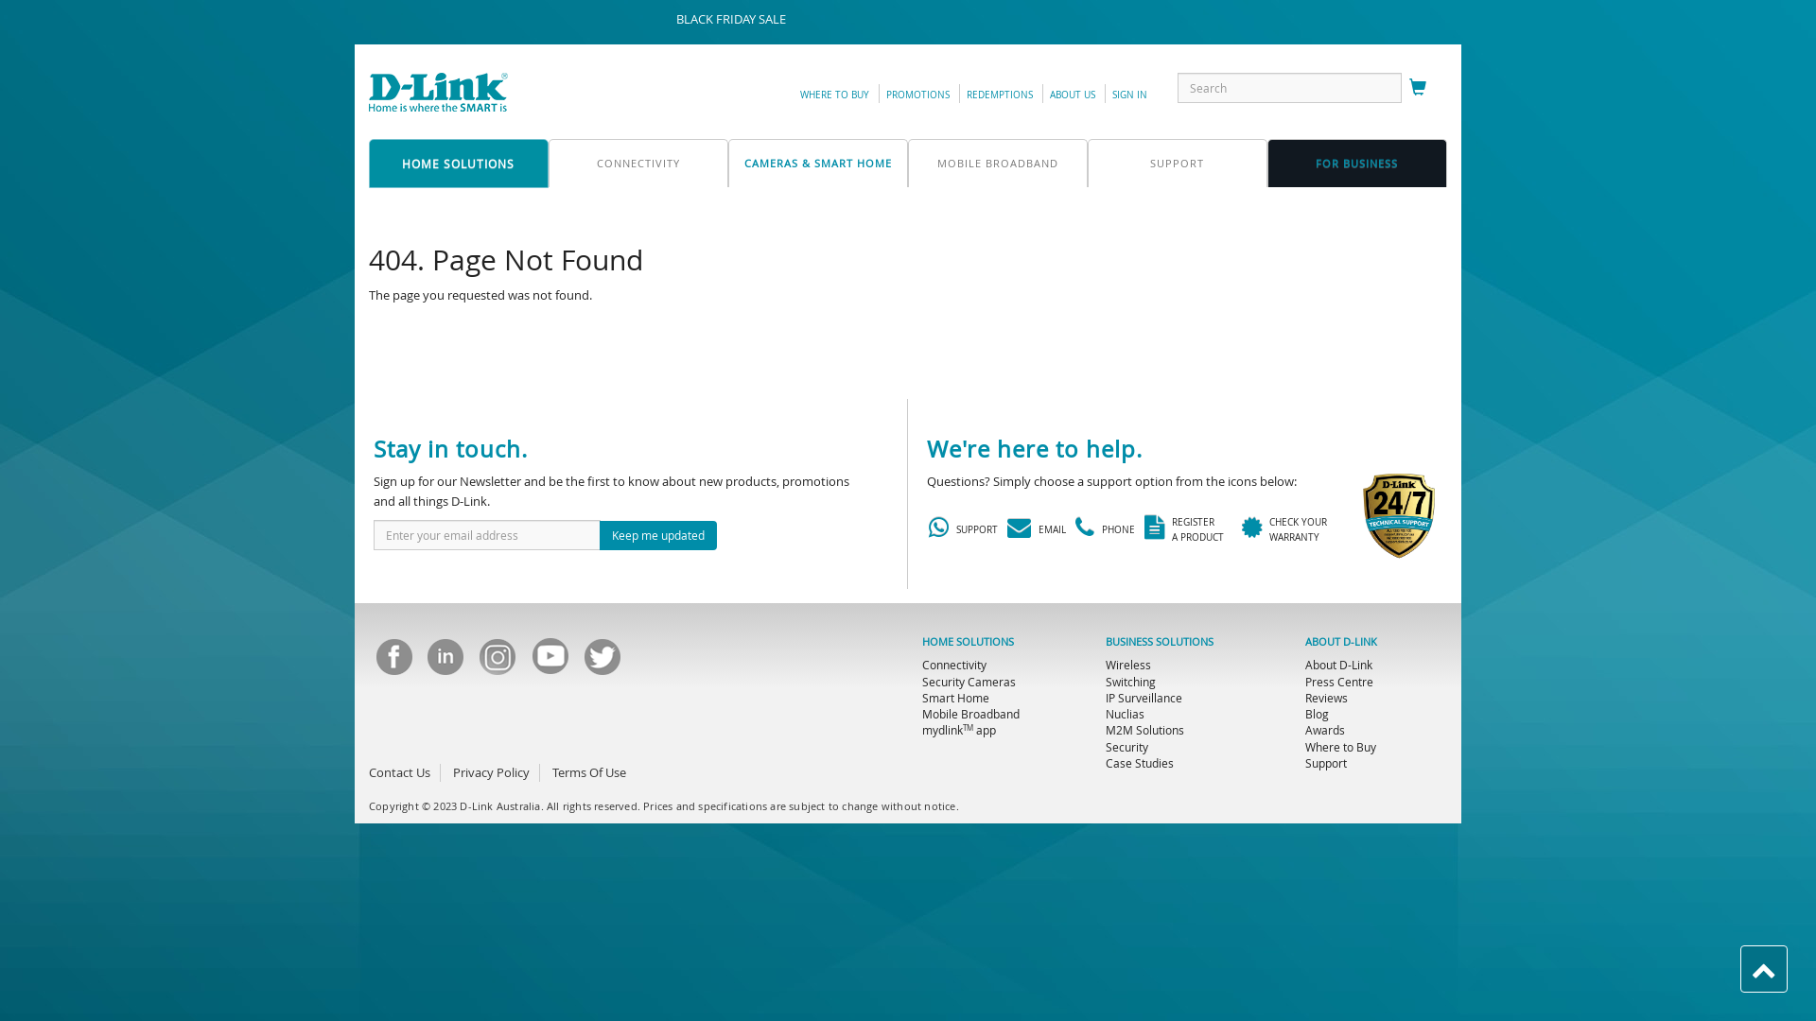 The height and width of the screenshot is (1021, 1816). What do you see at coordinates (393, 662) in the screenshot?
I see `facebook` at bounding box center [393, 662].